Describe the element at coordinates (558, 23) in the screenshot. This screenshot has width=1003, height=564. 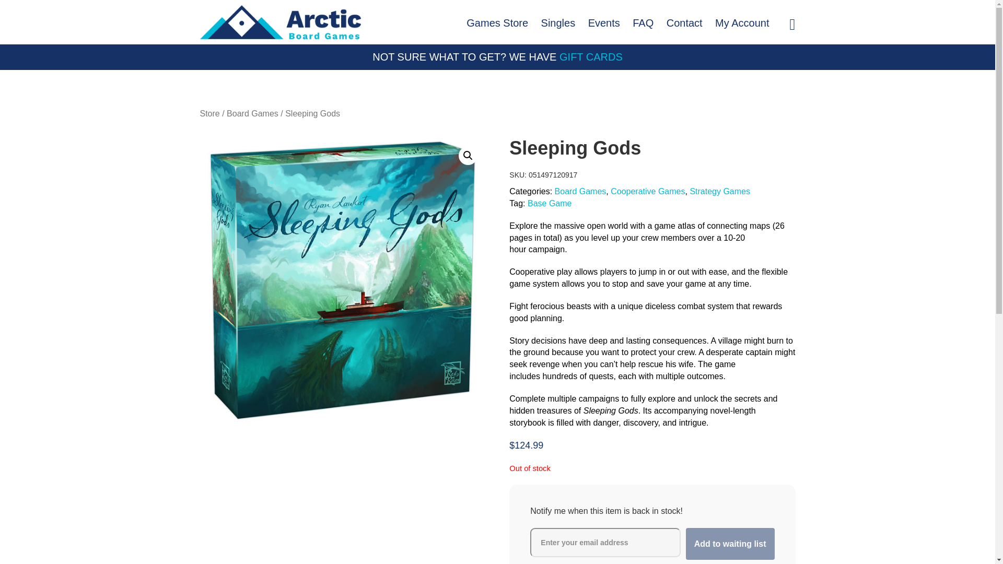
I see `Singles` at that location.